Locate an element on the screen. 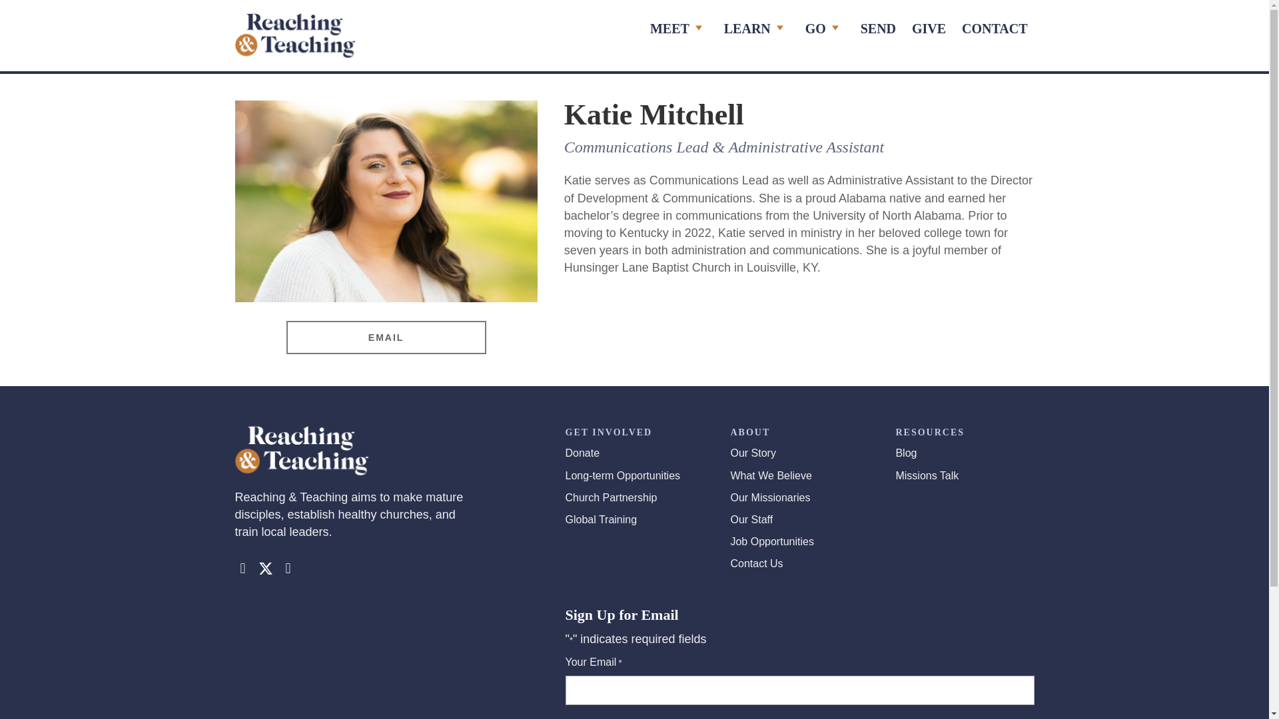 The width and height of the screenshot is (1279, 719). LEARN is located at coordinates (757, 29).